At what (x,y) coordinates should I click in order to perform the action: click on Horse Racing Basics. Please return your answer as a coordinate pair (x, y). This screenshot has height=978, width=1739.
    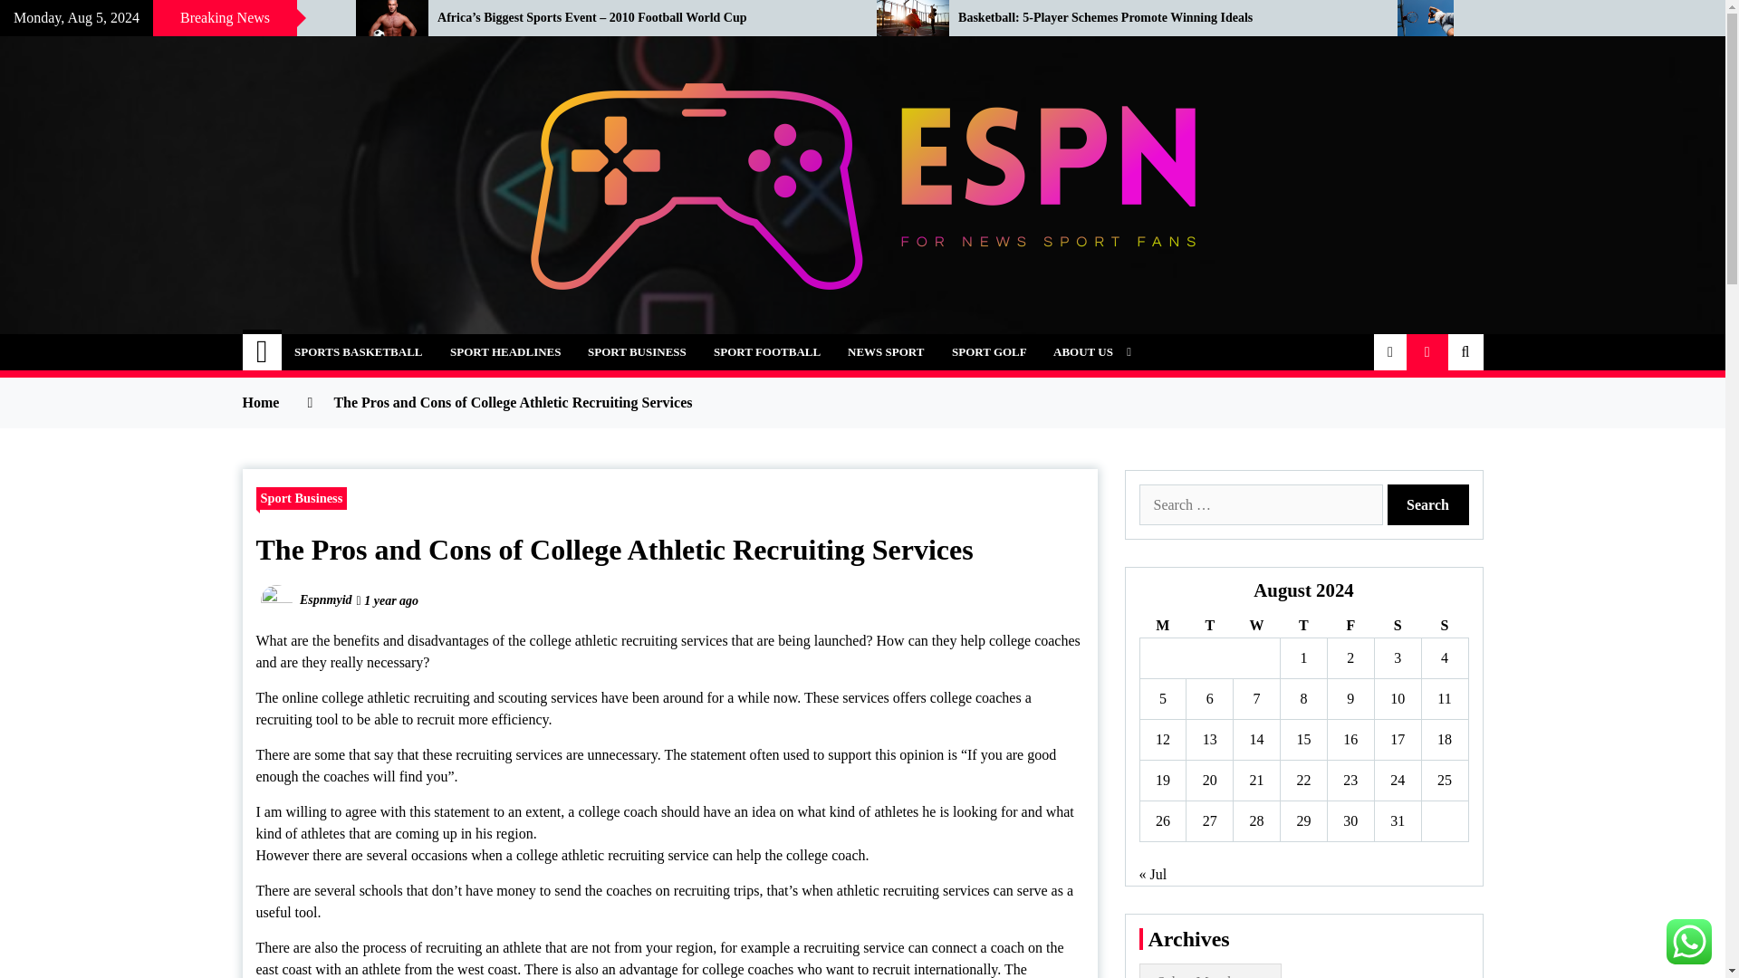
    Looking at the image, I should click on (164, 18).